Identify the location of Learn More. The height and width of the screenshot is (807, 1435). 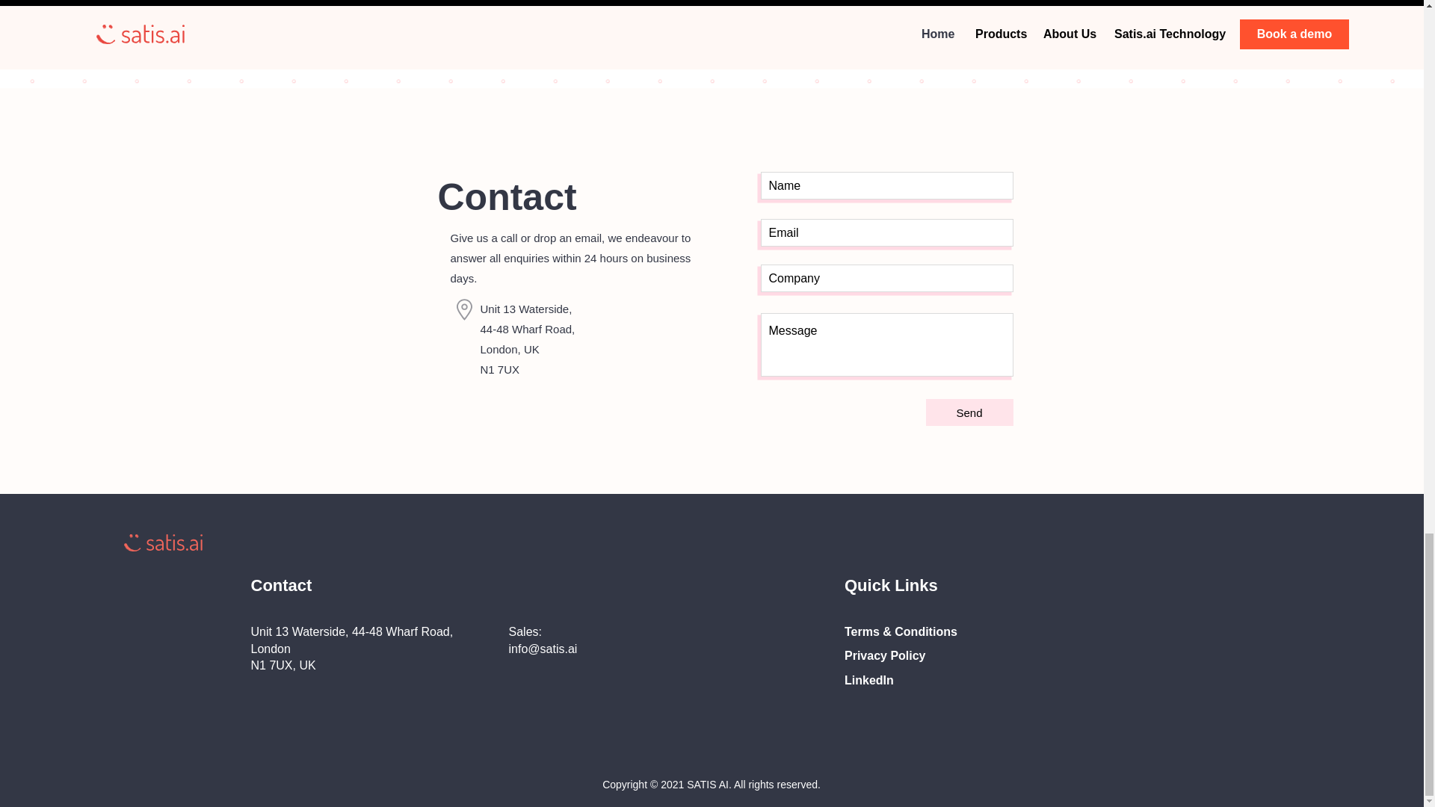
(703, 25).